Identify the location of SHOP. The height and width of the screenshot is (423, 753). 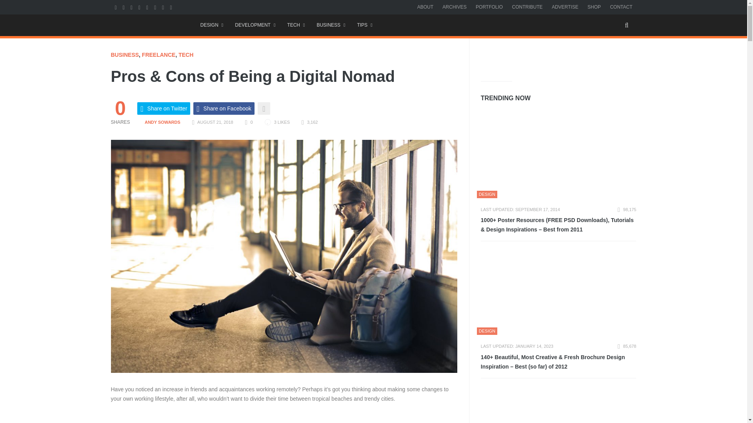
(594, 7).